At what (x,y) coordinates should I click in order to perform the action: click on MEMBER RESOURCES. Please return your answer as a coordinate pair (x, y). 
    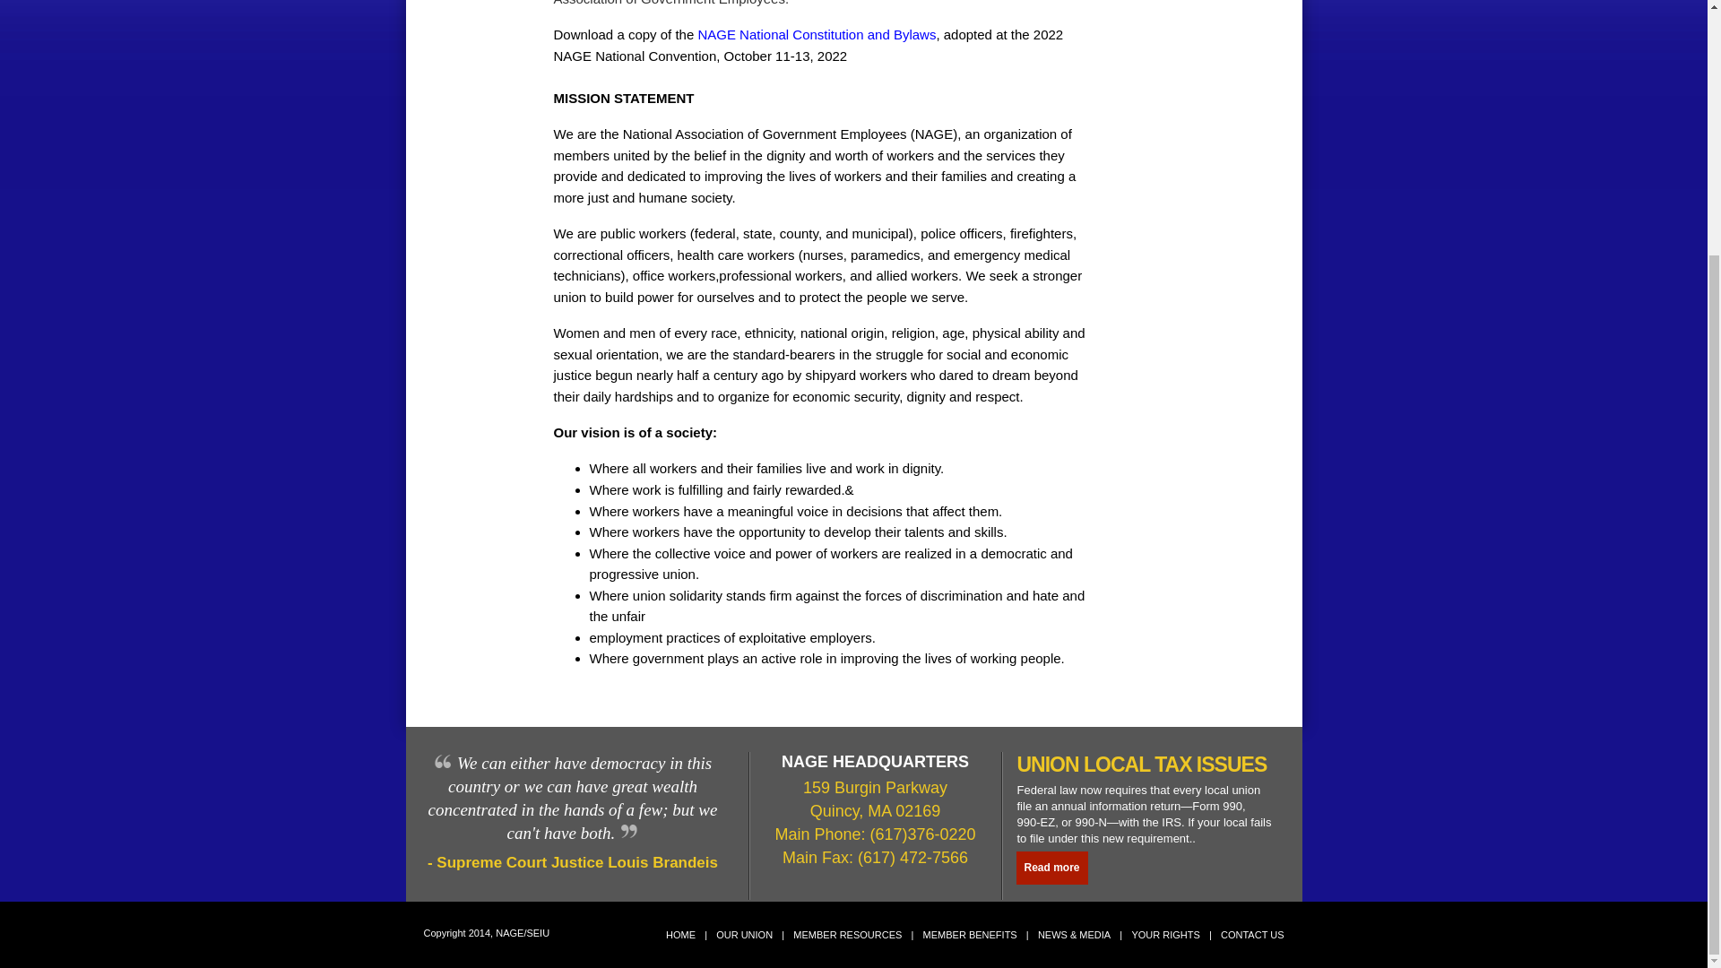
    Looking at the image, I should click on (847, 934).